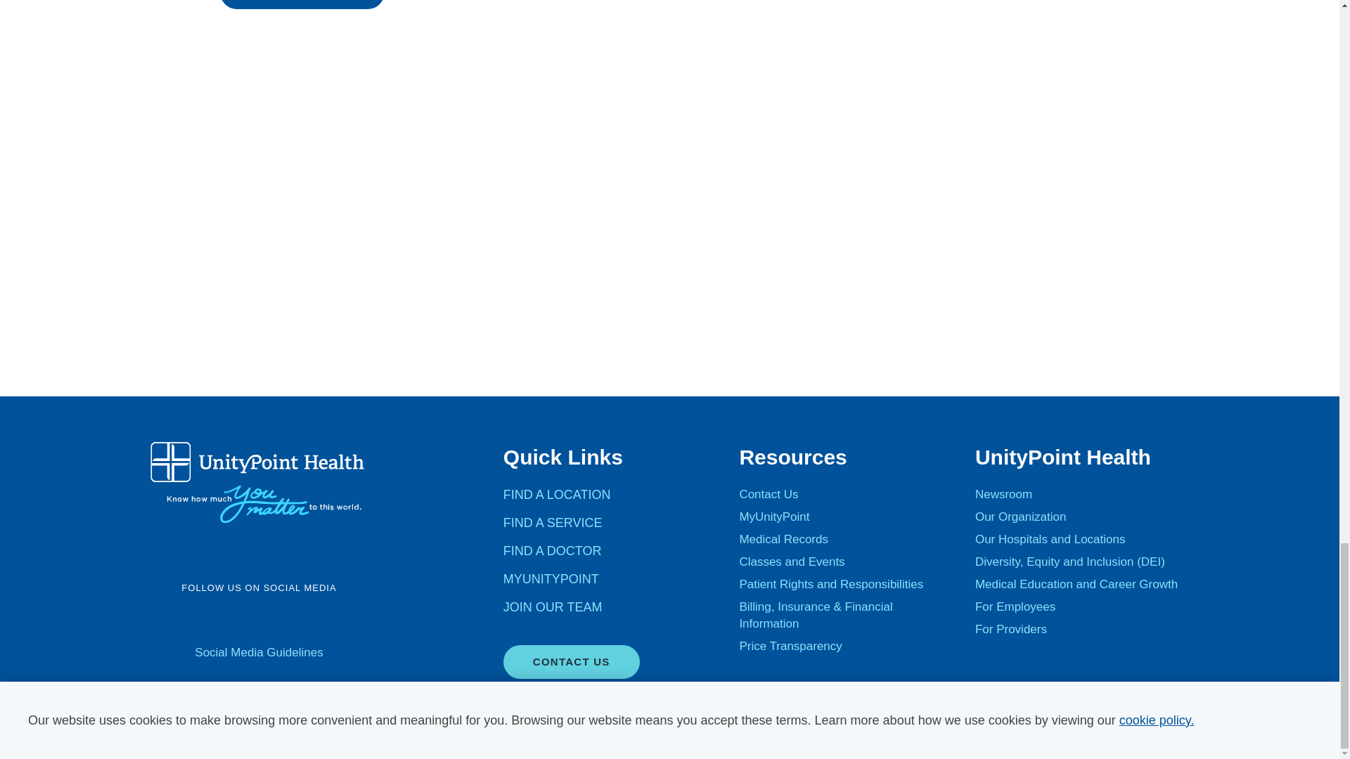  What do you see at coordinates (167, 620) in the screenshot?
I see `Facebook` at bounding box center [167, 620].